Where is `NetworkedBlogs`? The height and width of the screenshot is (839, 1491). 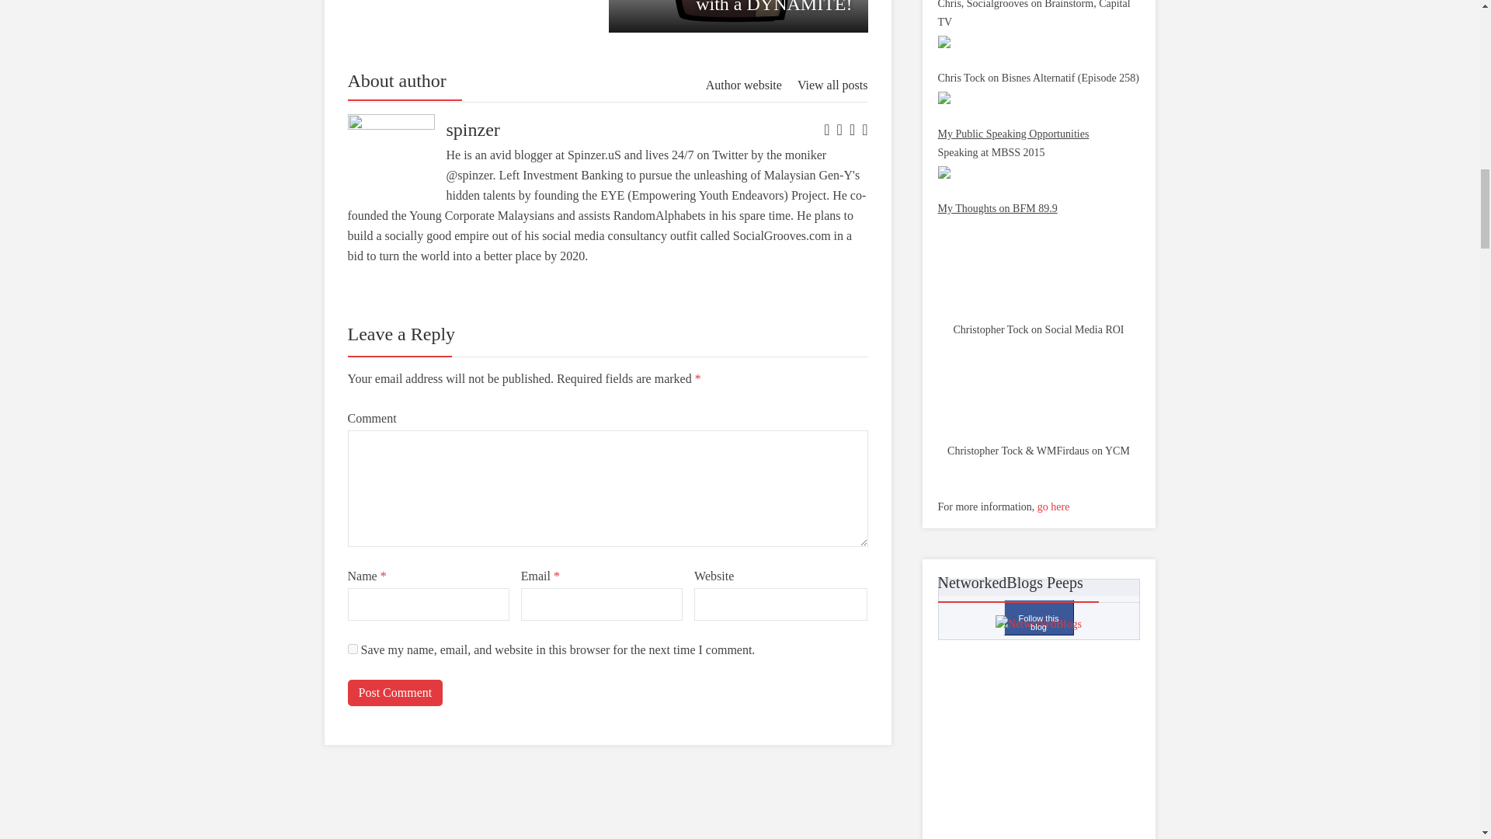
NetworkedBlogs is located at coordinates (1039, 625).